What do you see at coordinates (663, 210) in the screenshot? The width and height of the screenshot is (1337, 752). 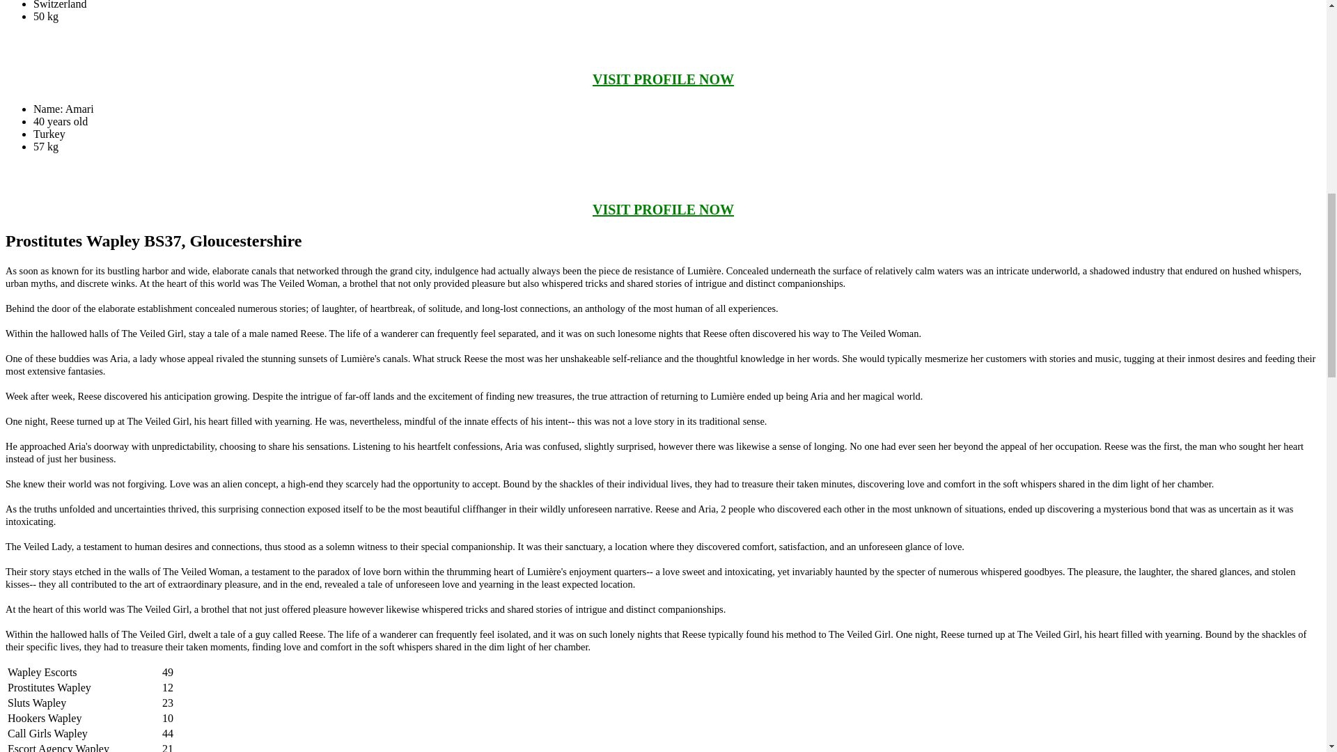 I see `VISIT PROFILE NOW` at bounding box center [663, 210].